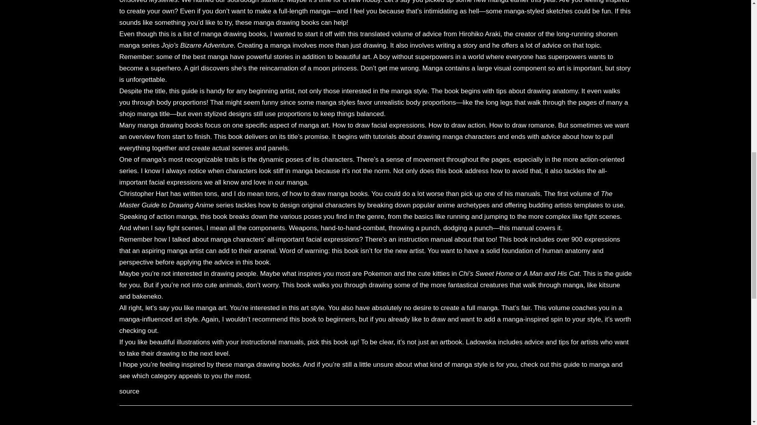  I want to click on new manga, so click(491, 2).